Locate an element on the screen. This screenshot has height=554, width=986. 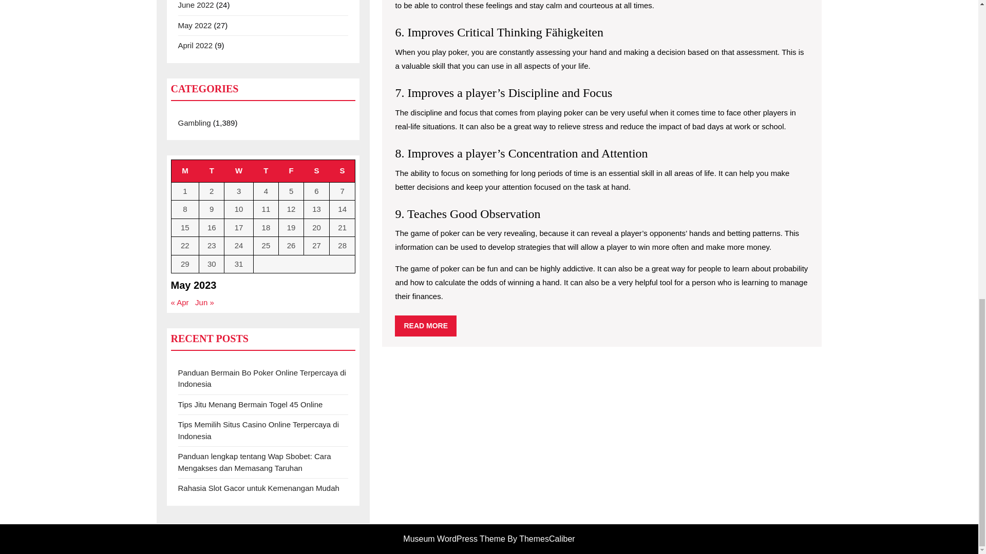
Tuesday is located at coordinates (212, 171).